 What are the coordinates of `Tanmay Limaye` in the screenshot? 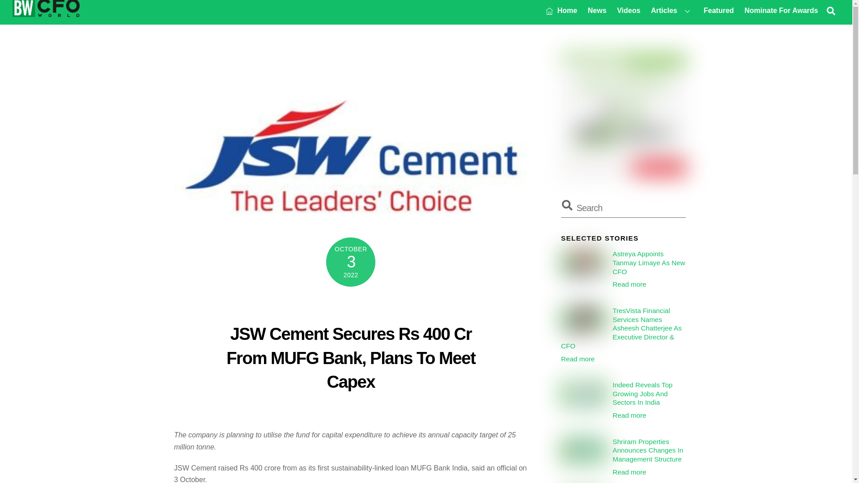 It's located at (561, 10).